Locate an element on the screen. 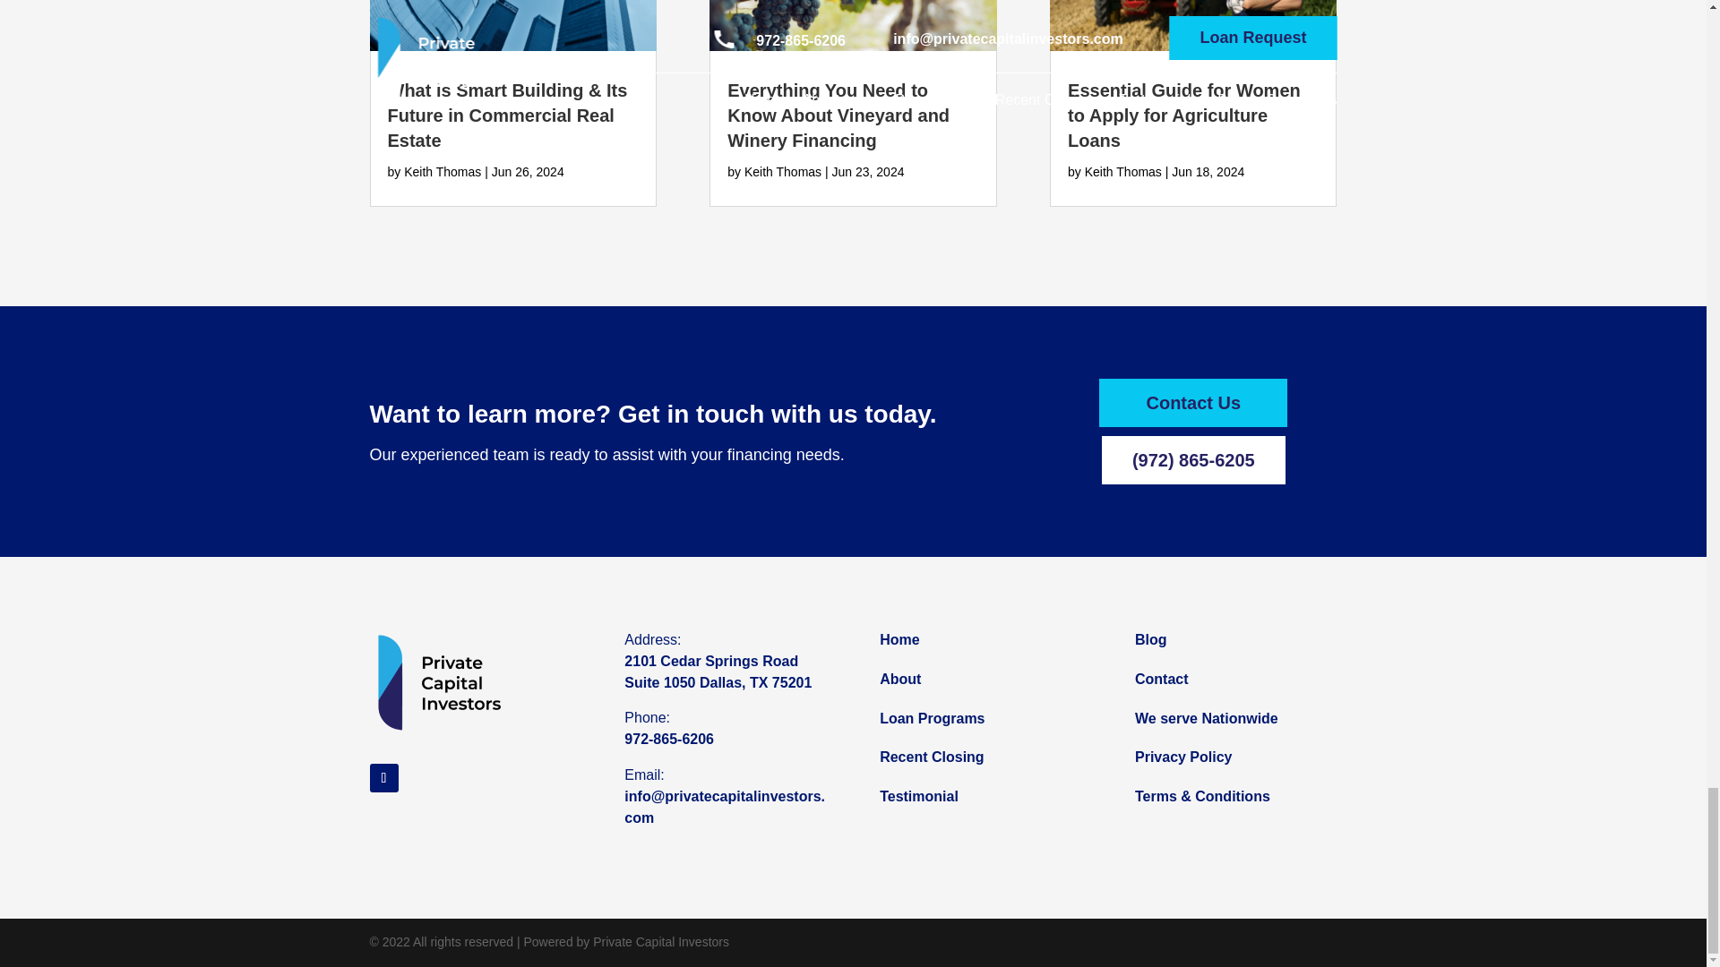  Posts by Keith Thomas is located at coordinates (443, 171).